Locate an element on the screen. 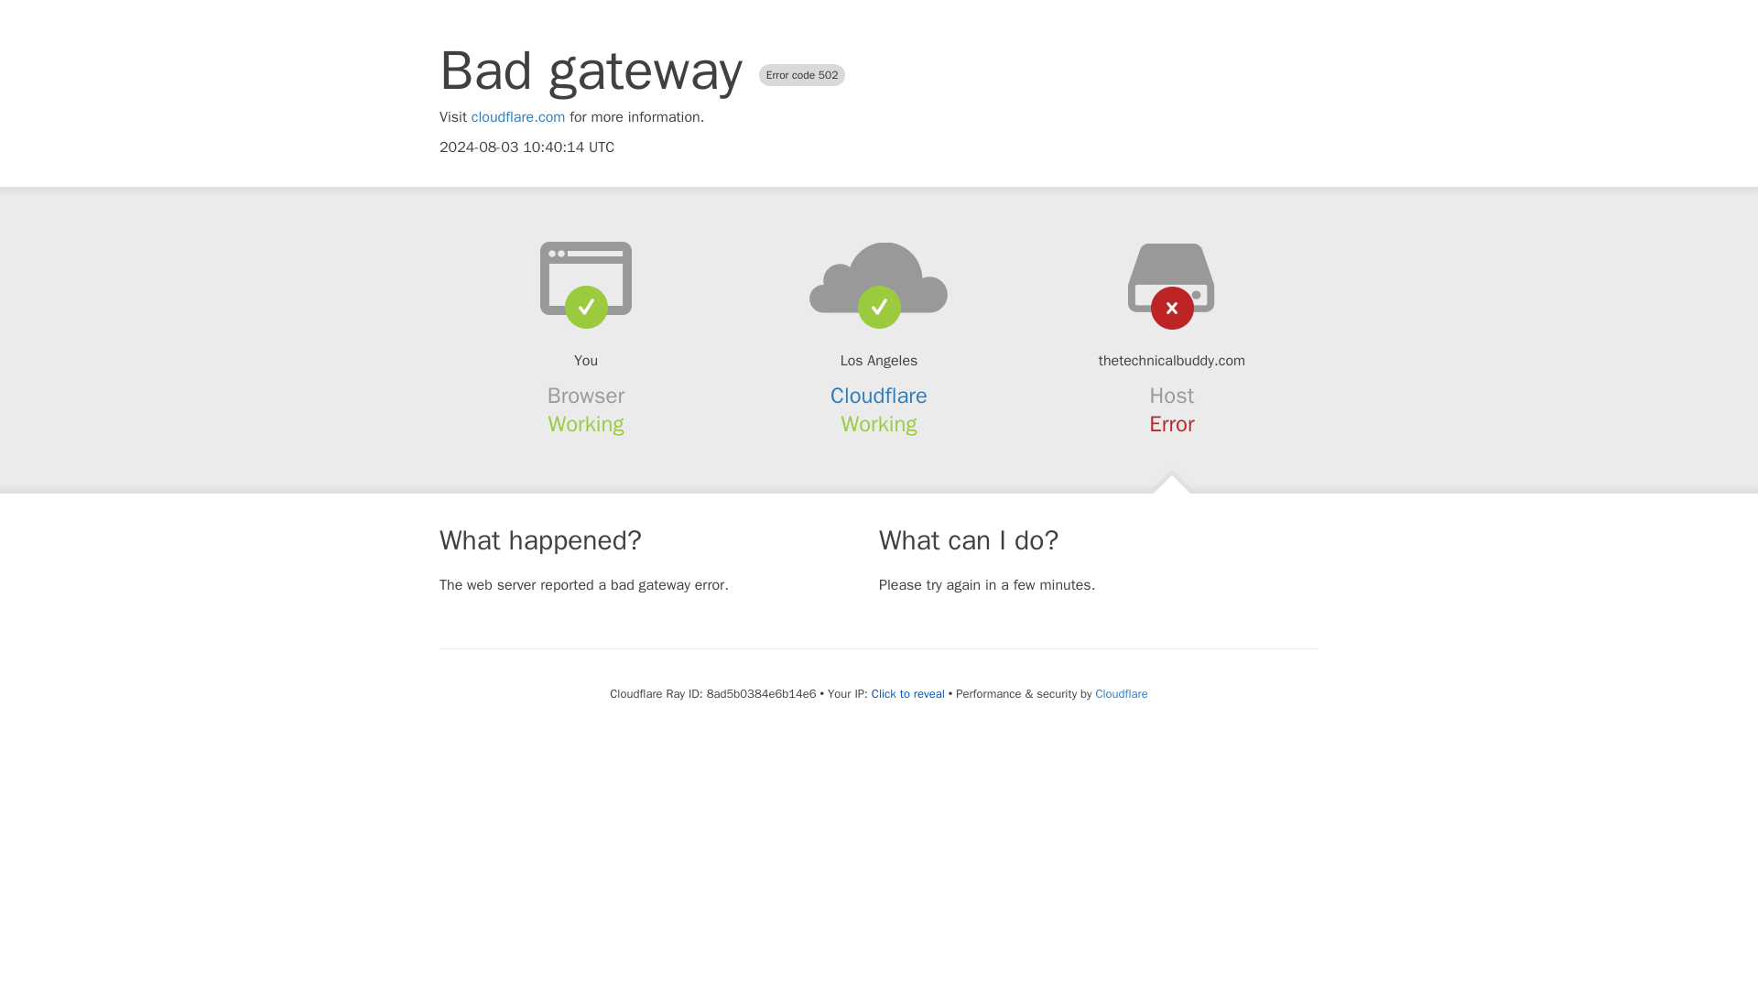 The width and height of the screenshot is (1758, 989). Cloudflare is located at coordinates (1121, 693).